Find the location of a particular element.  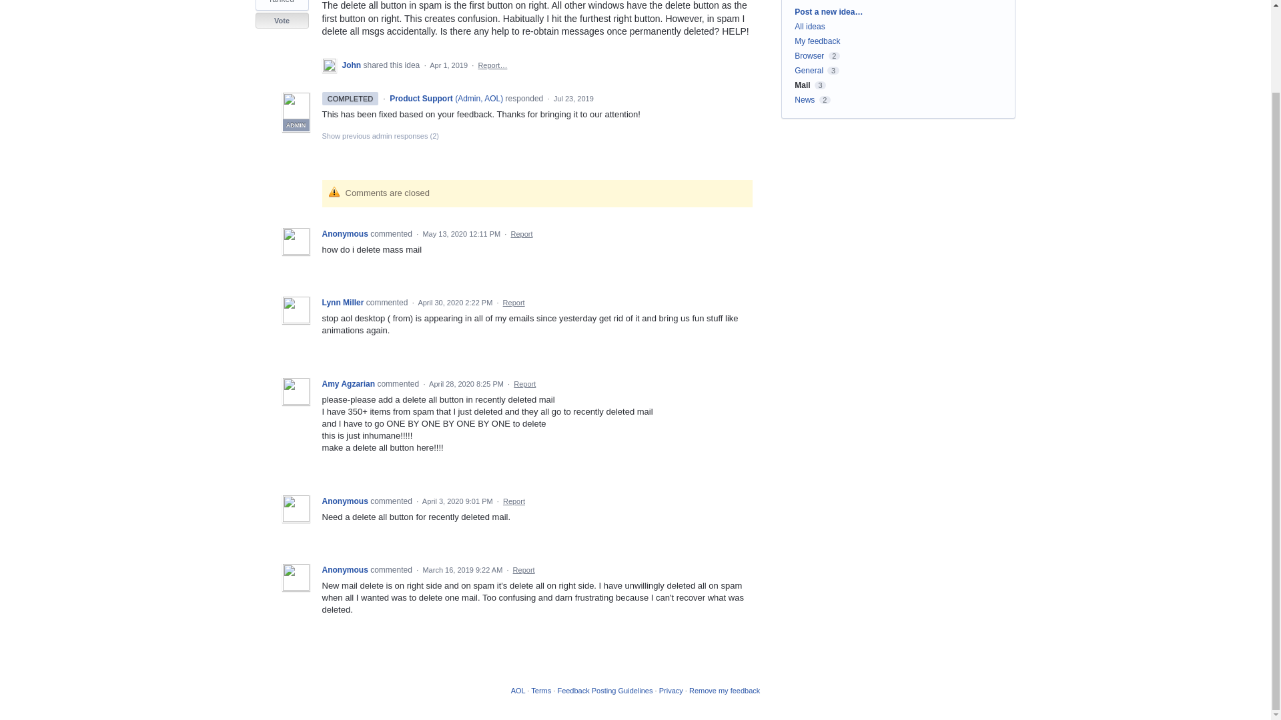

Report is located at coordinates (522, 233).